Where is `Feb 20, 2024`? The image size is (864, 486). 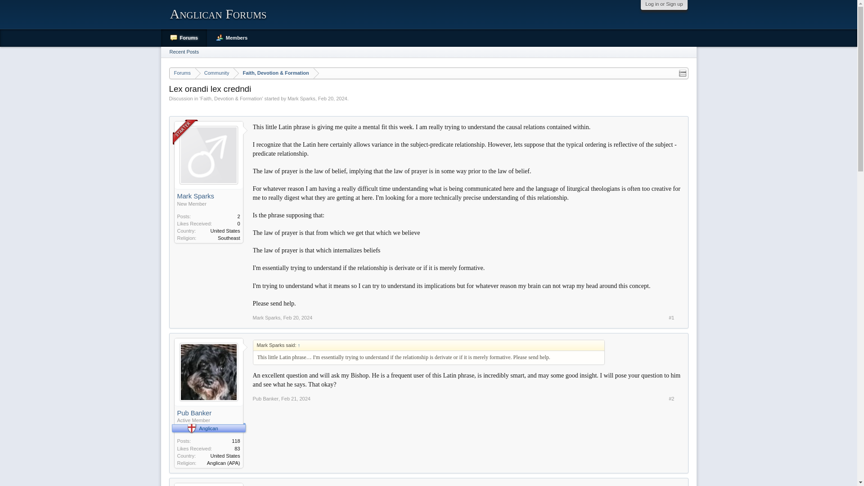 Feb 20, 2024 is located at coordinates (332, 98).